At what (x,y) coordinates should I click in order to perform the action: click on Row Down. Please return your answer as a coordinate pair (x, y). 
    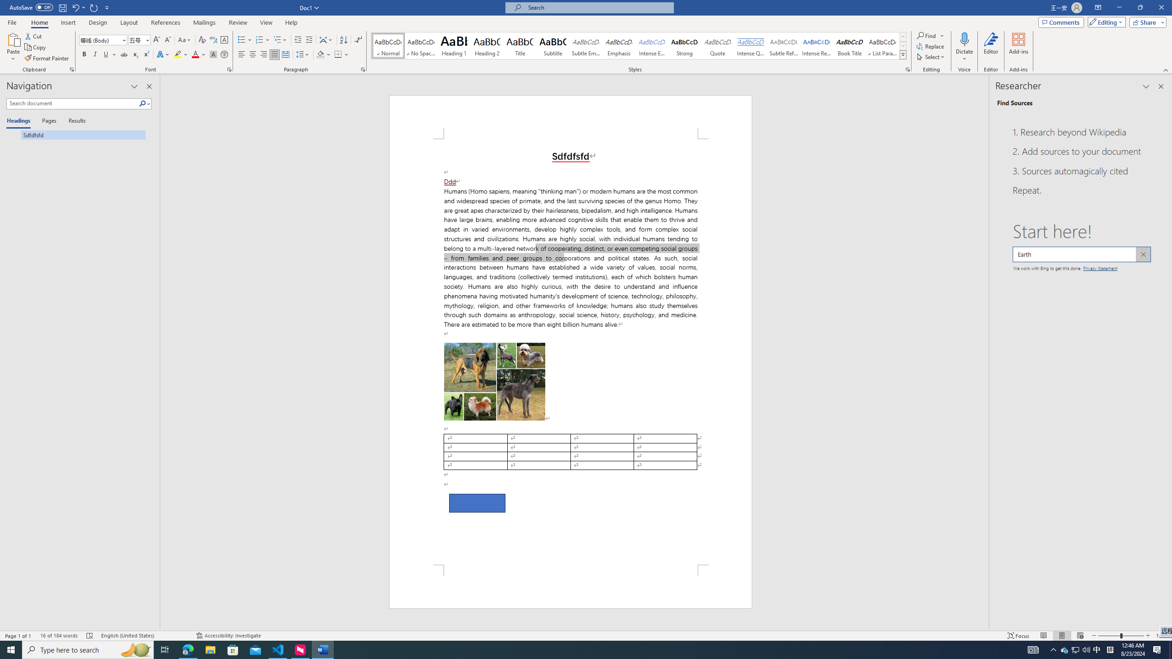
    Looking at the image, I should click on (903, 46).